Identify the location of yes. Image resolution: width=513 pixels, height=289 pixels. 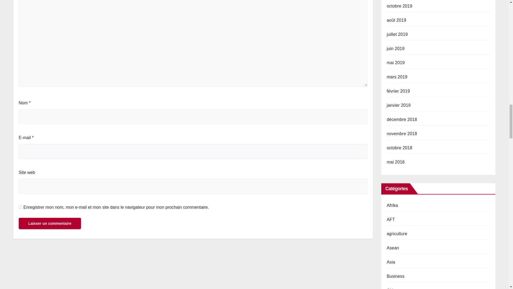
(20, 207).